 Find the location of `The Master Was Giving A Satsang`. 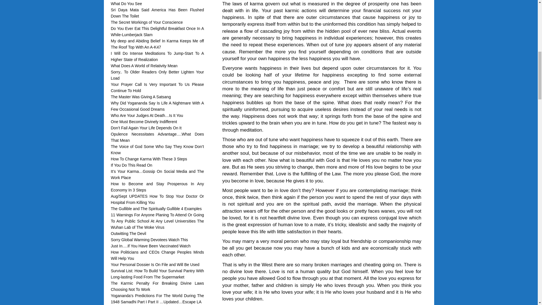

The Master Was Giving A Satsang is located at coordinates (141, 97).